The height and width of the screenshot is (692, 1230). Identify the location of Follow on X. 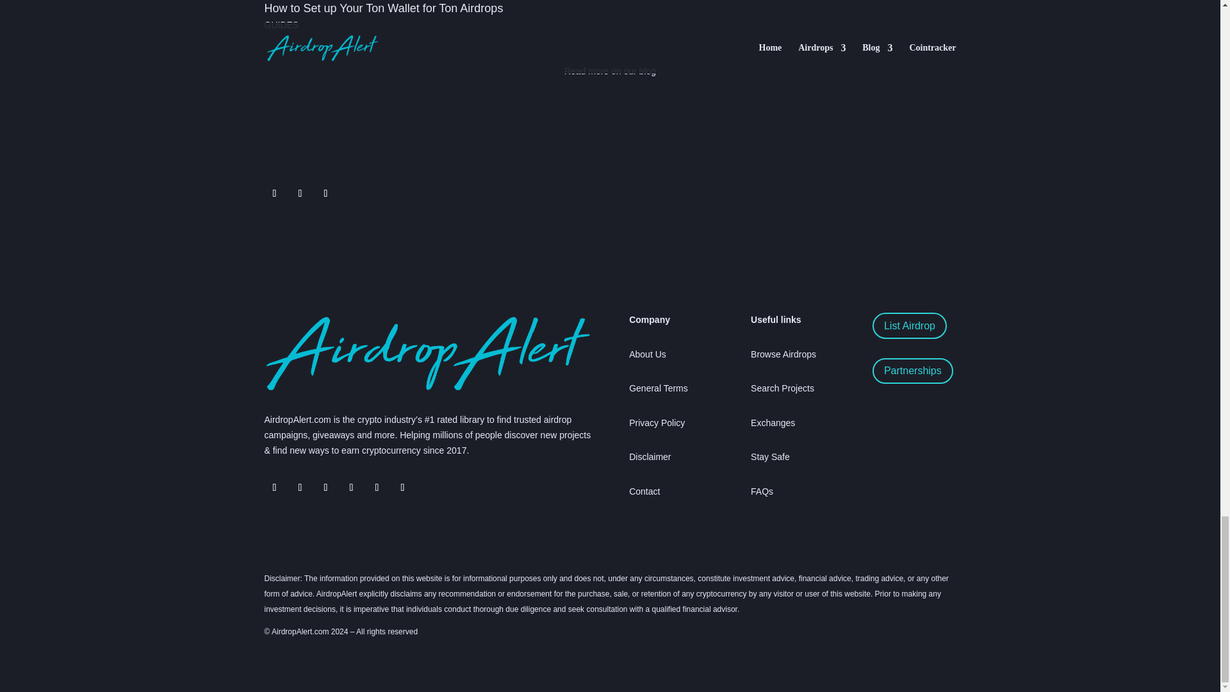
(274, 194).